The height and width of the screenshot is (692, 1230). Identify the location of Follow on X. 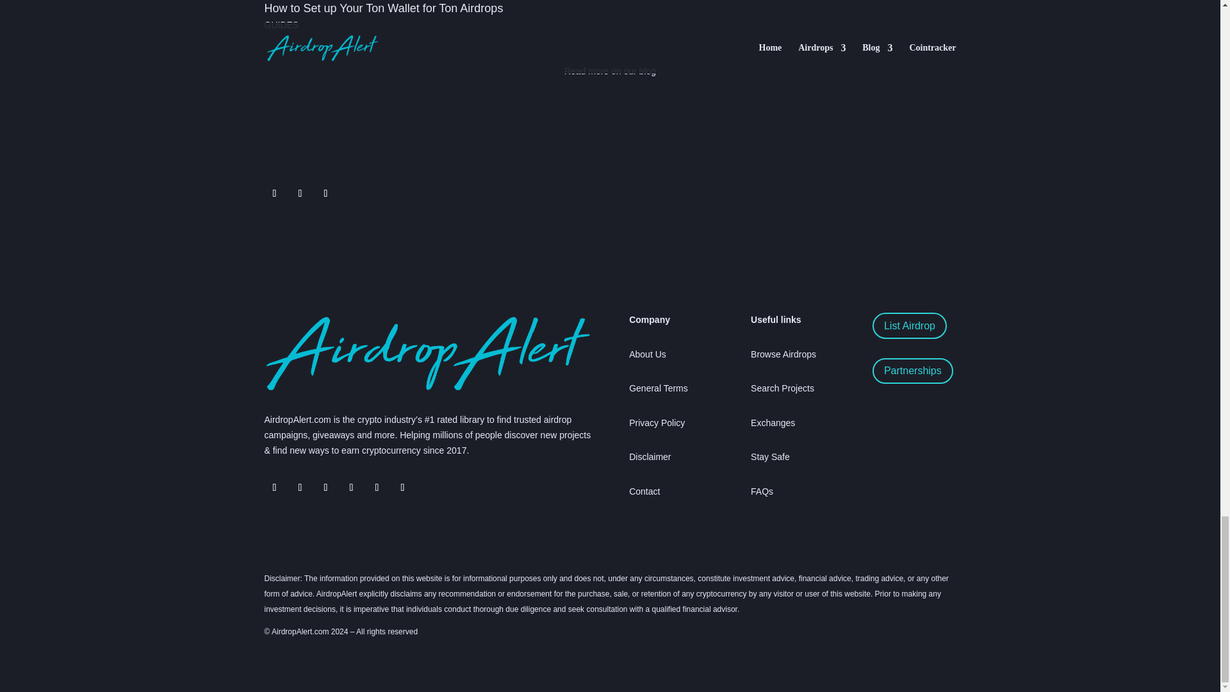
(274, 194).